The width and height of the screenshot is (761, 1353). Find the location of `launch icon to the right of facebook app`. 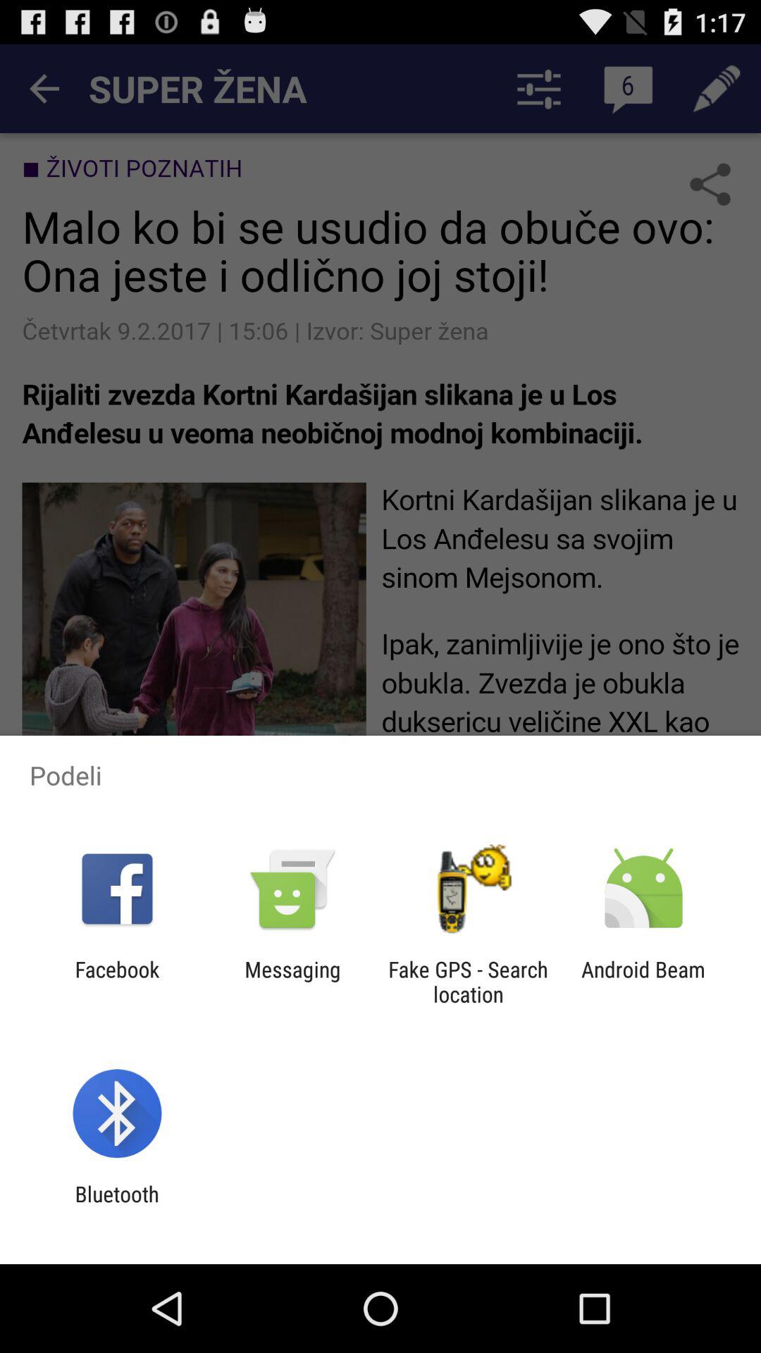

launch icon to the right of facebook app is located at coordinates (292, 982).